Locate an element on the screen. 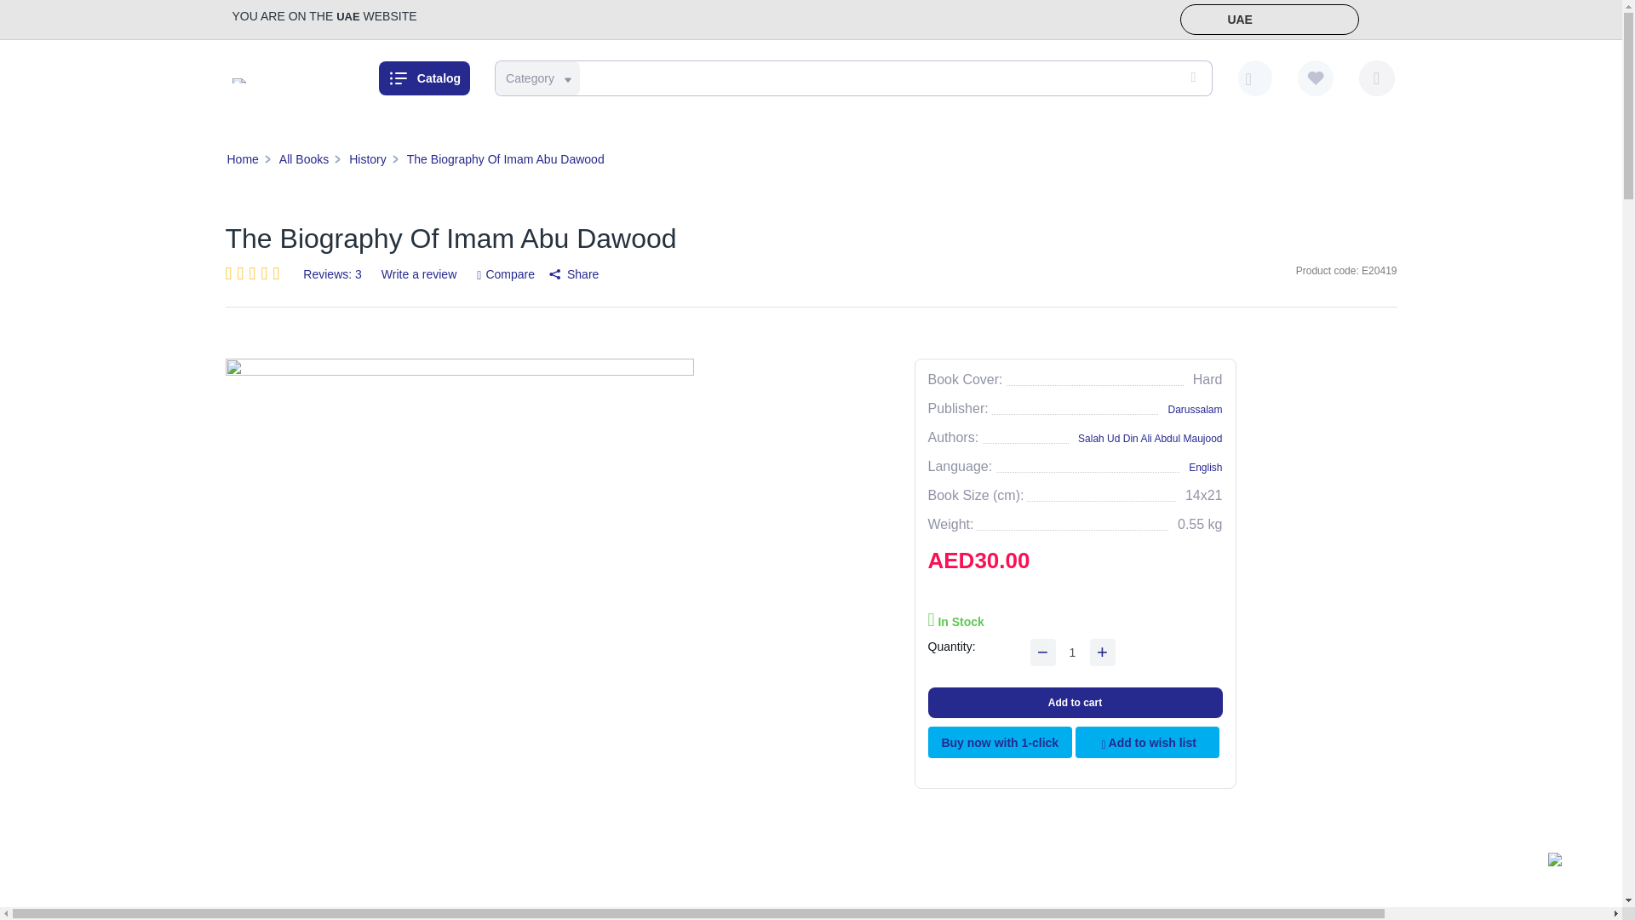 The width and height of the screenshot is (1635, 920). Write a review is located at coordinates (419, 274).